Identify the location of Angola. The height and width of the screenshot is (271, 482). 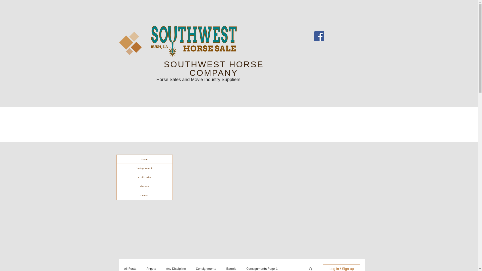
(151, 268).